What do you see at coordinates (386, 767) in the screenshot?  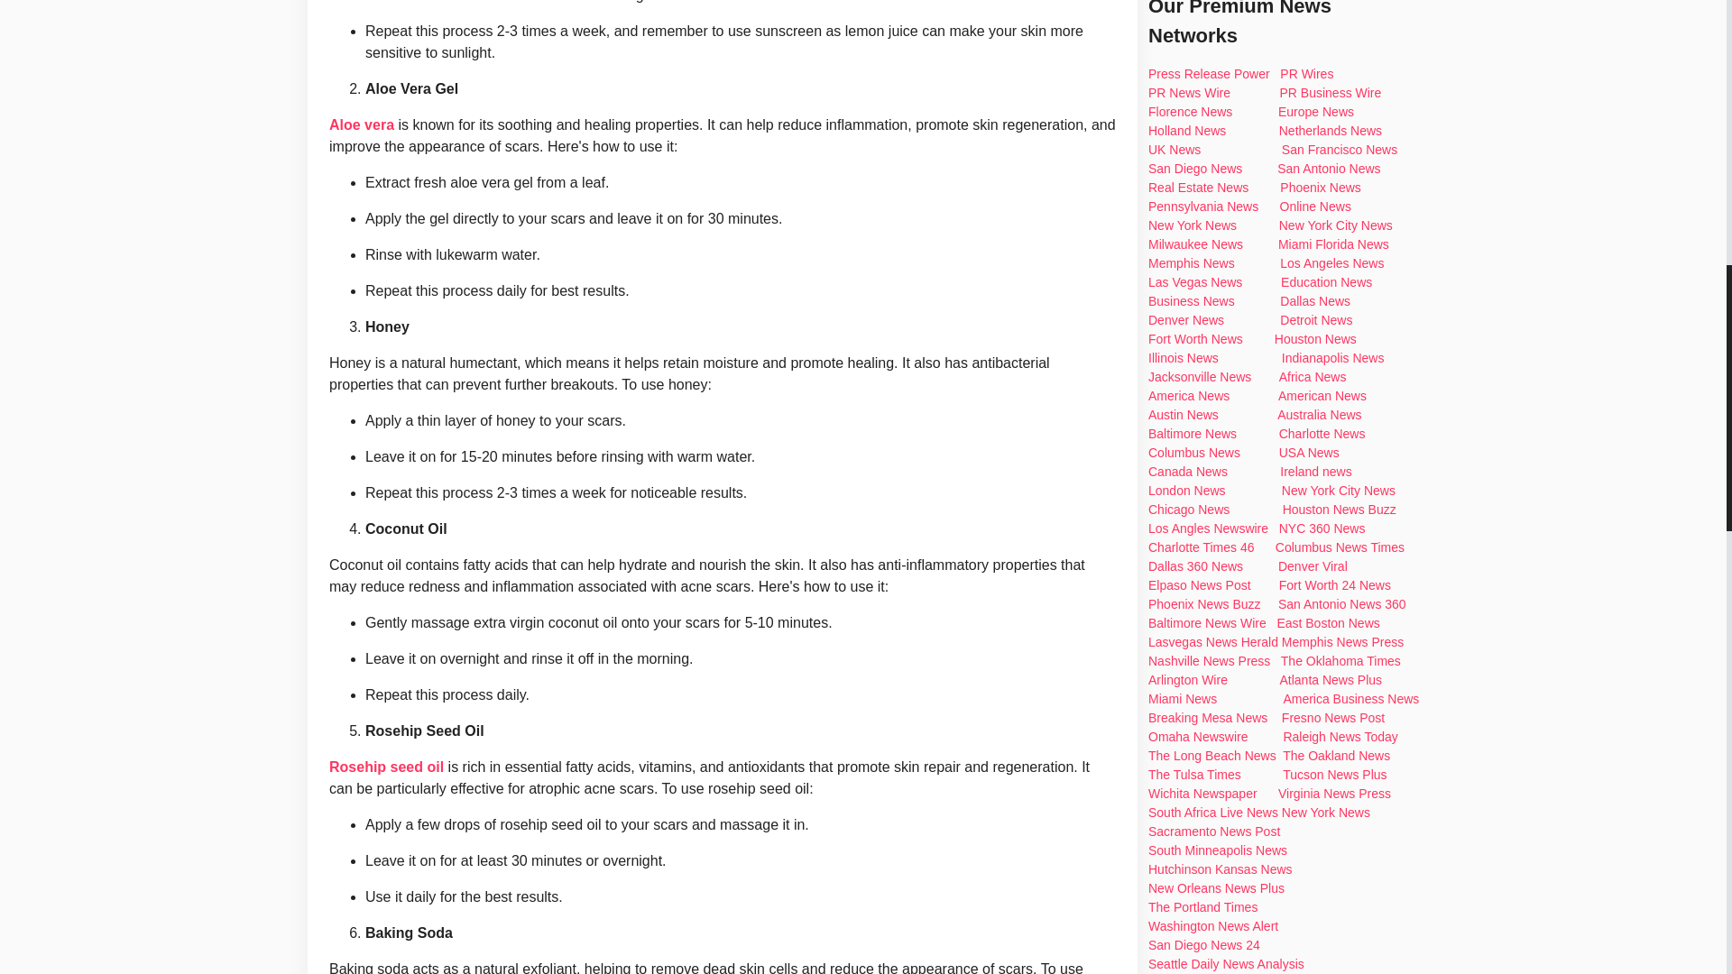 I see `Rosehip seed oil` at bounding box center [386, 767].